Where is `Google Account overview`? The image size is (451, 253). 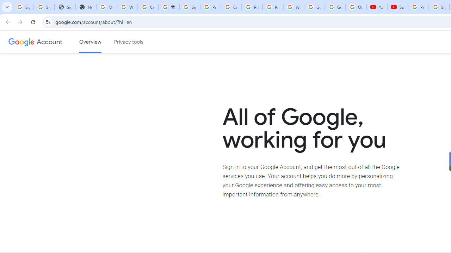
Google Account overview is located at coordinates (90, 42).